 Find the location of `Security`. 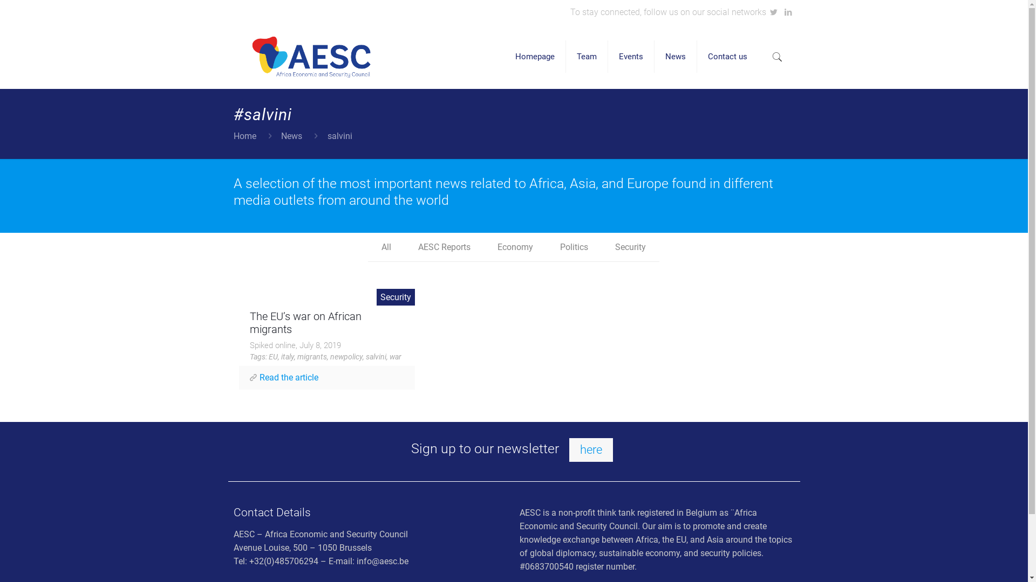

Security is located at coordinates (396, 297).